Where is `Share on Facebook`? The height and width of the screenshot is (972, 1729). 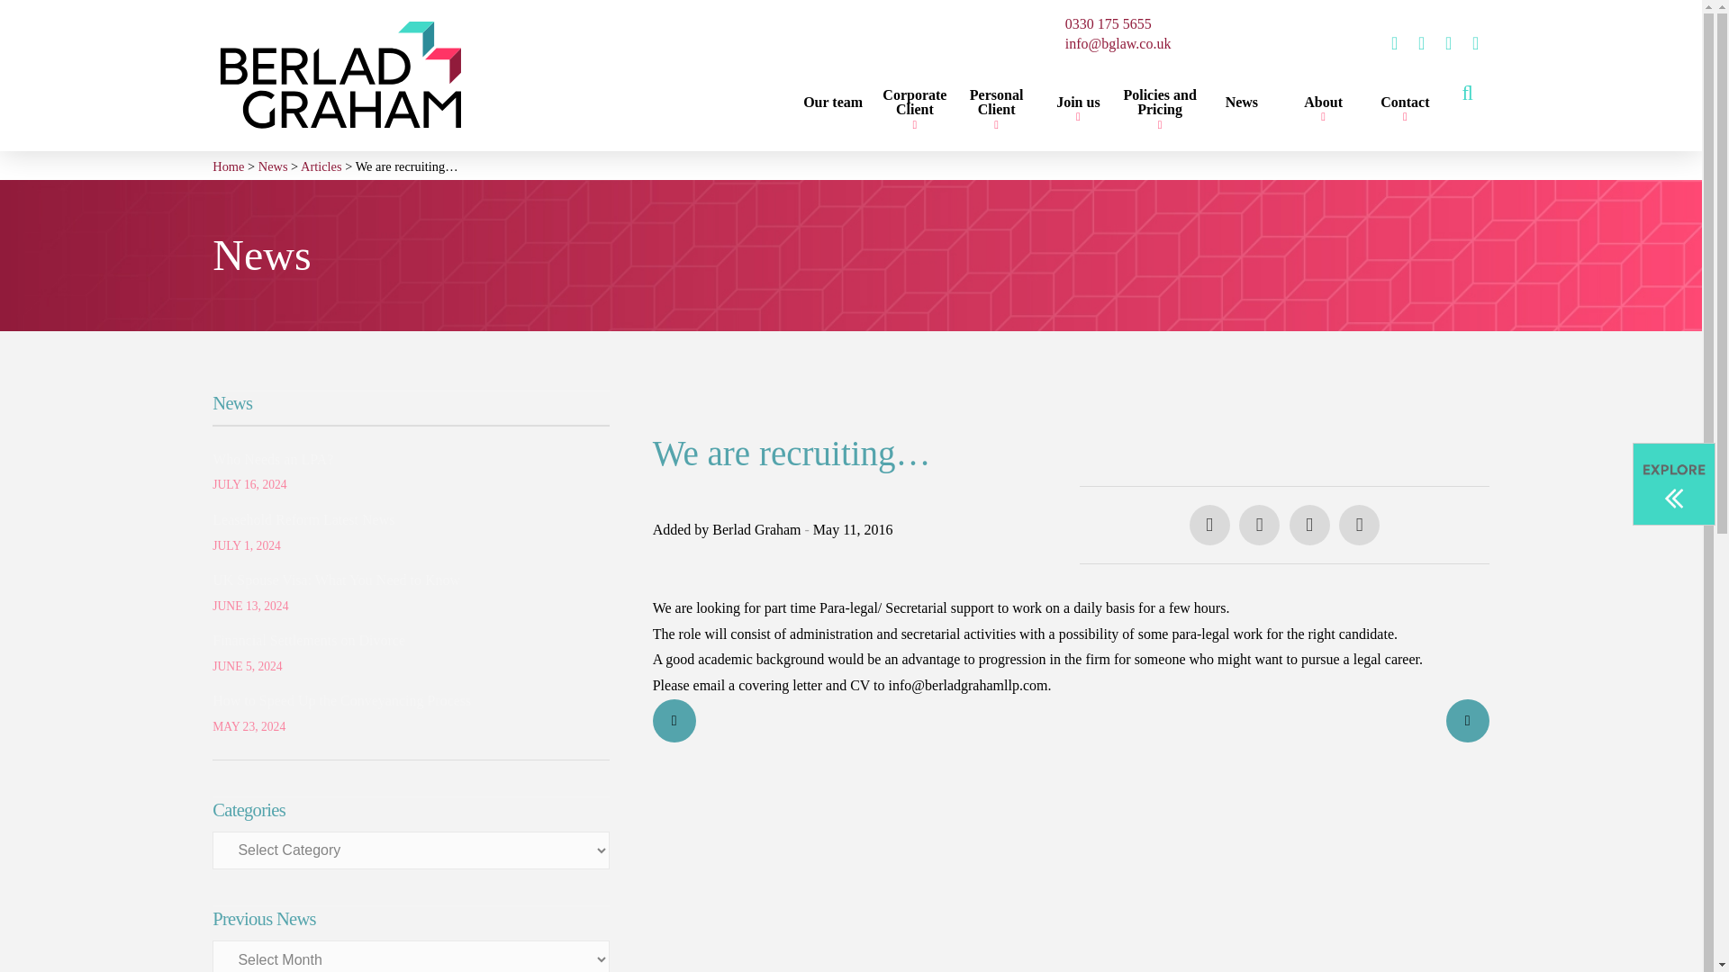 Share on Facebook is located at coordinates (1208, 524).